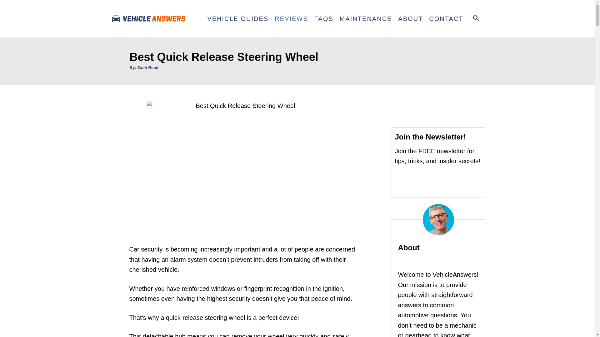  What do you see at coordinates (291, 19) in the screenshot?
I see `REVIEWS` at bounding box center [291, 19].